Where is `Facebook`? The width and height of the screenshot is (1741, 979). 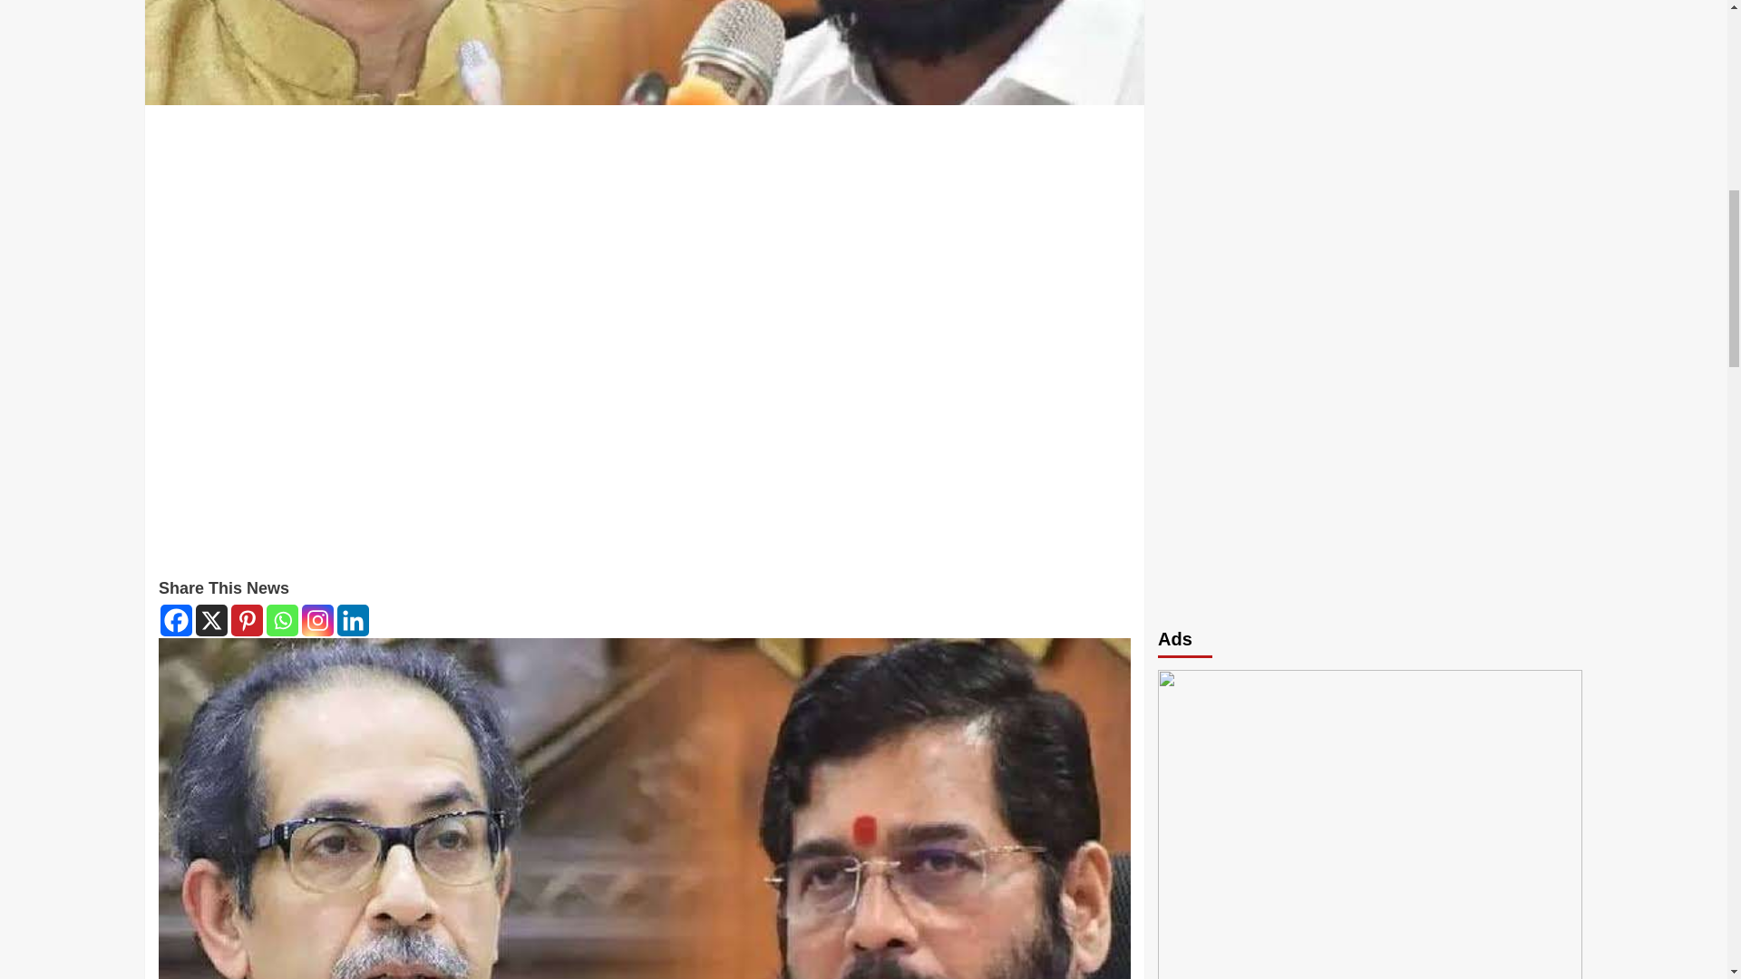
Facebook is located at coordinates (176, 620).